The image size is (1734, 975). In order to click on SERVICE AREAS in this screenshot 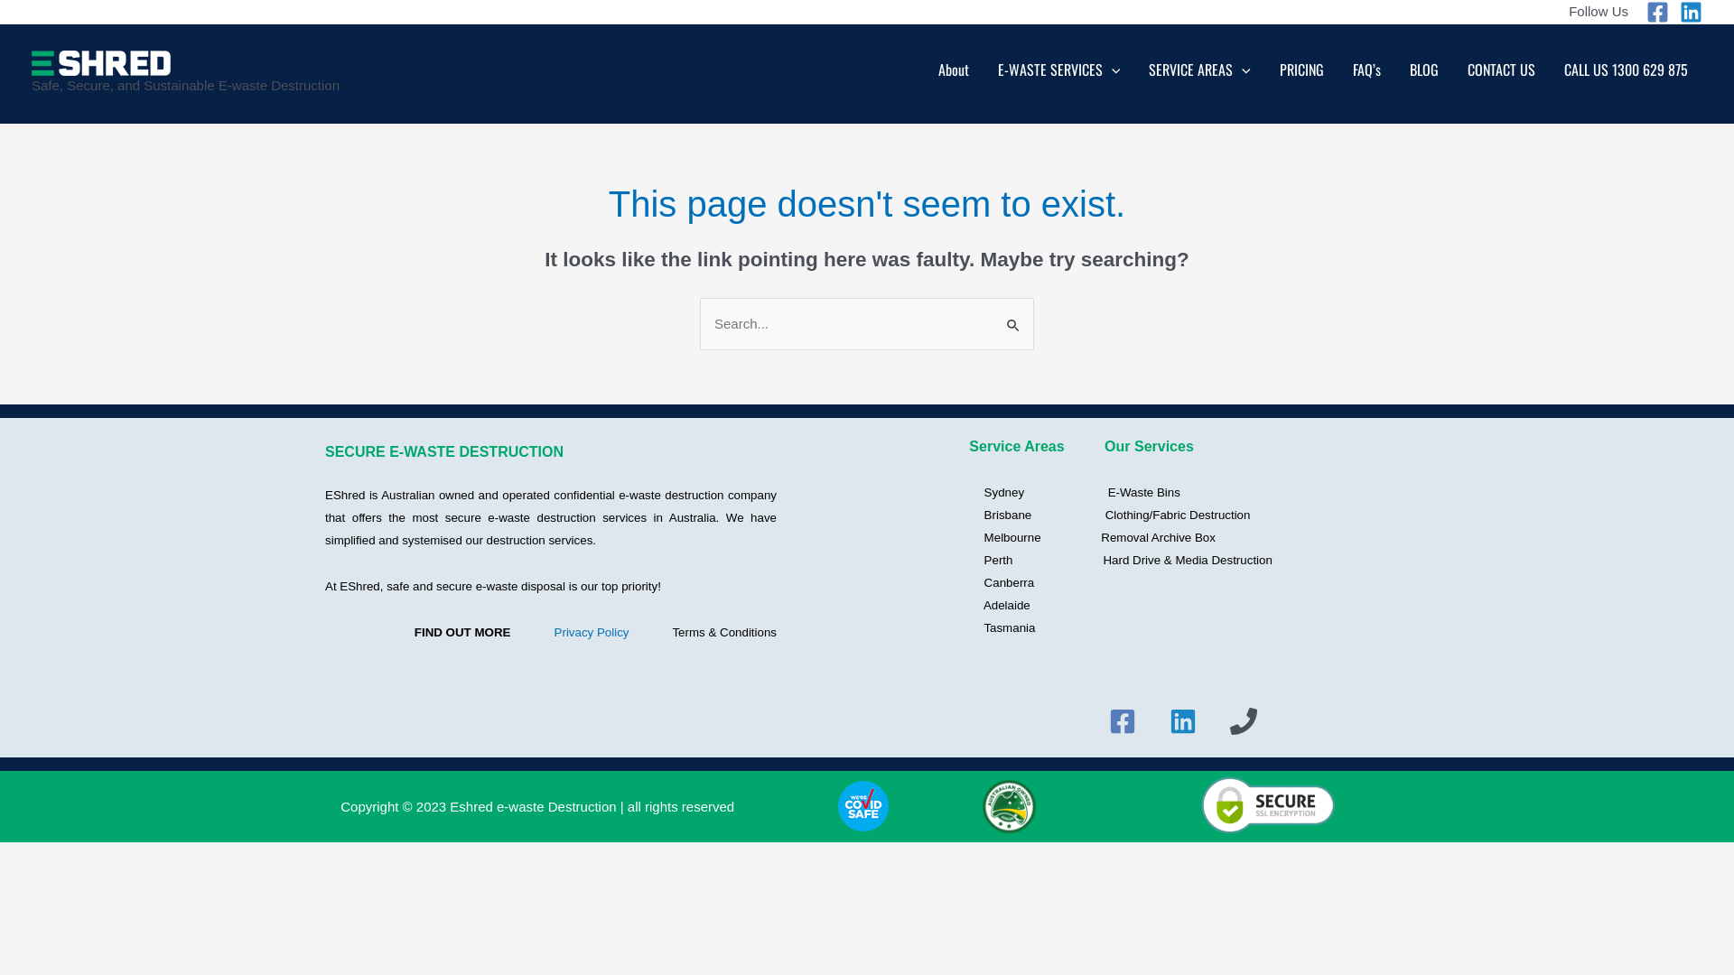, I will do `click(1199, 74)`.